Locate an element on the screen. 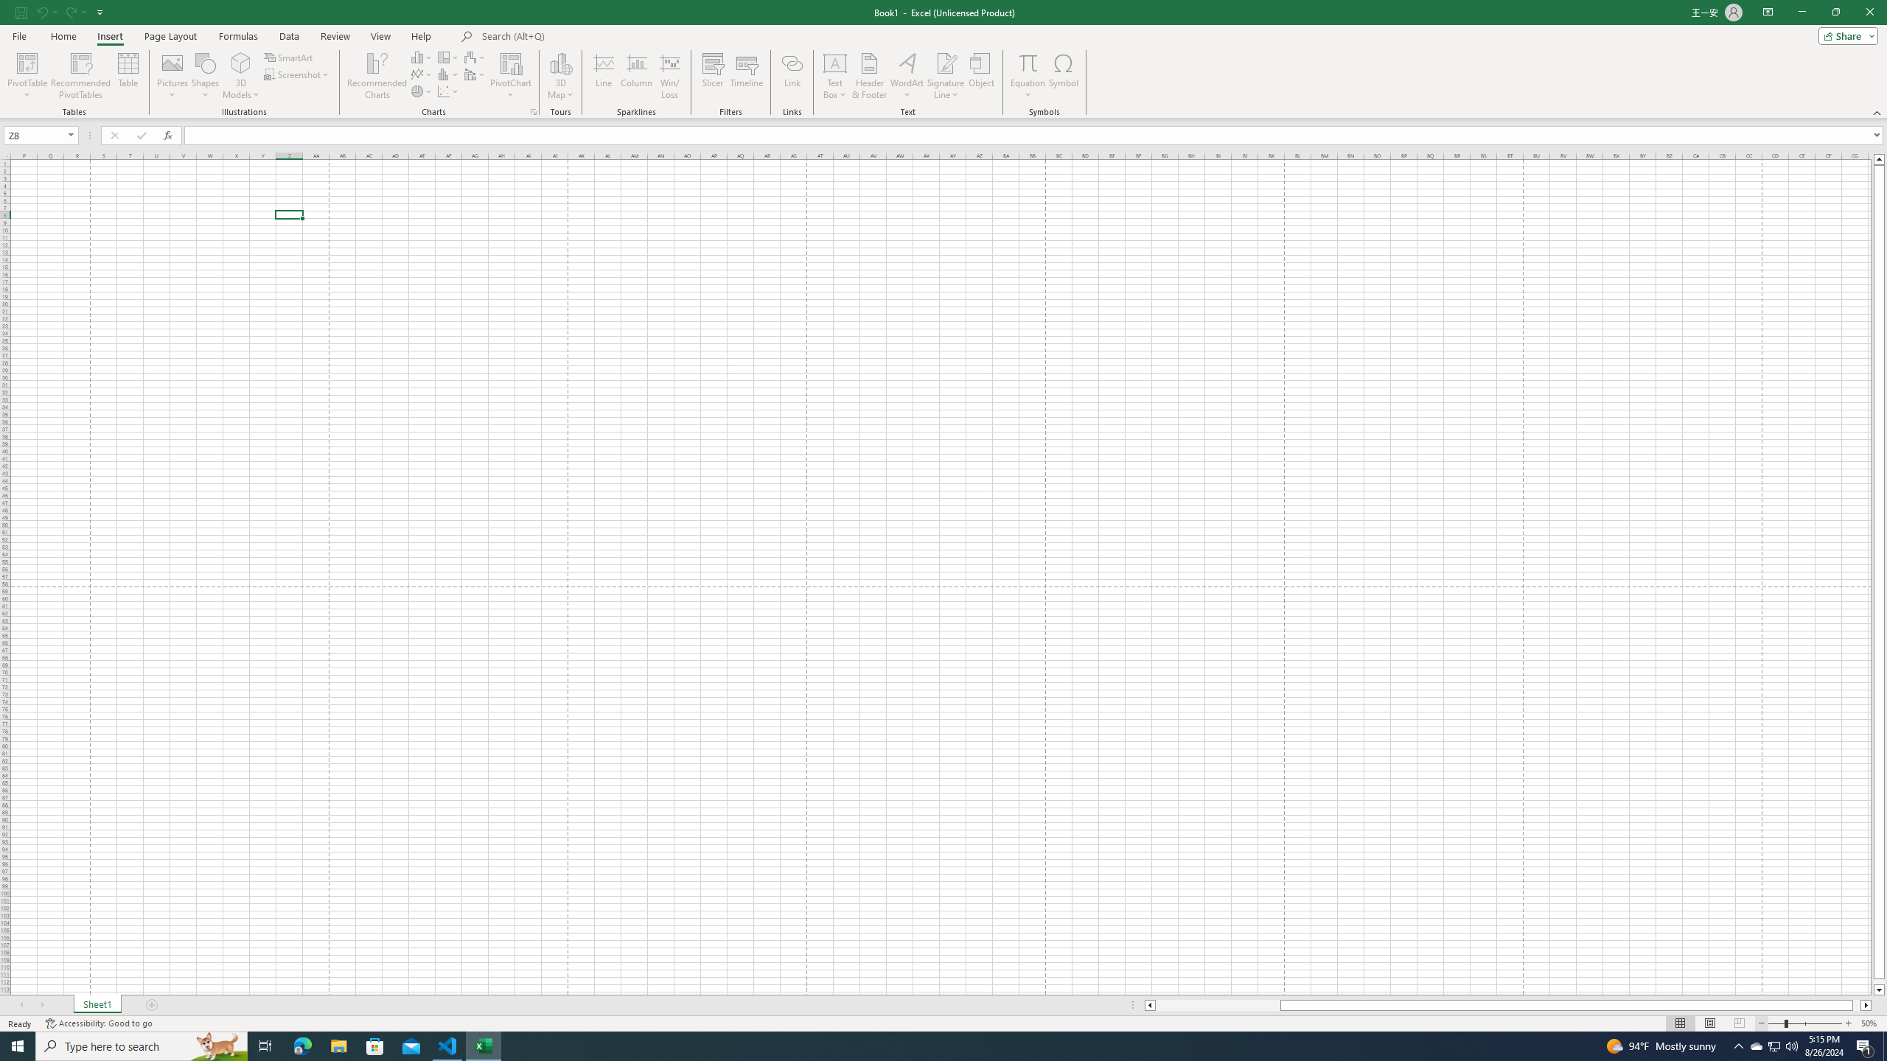 Image resolution: width=1887 pixels, height=1061 pixels. 3D Map is located at coordinates (560, 63).